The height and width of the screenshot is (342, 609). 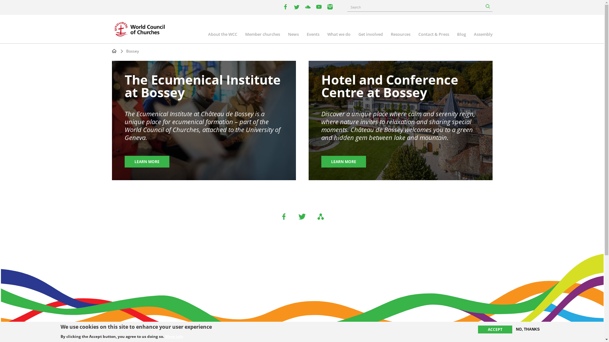 What do you see at coordinates (488, 6) in the screenshot?
I see `Search` at bounding box center [488, 6].